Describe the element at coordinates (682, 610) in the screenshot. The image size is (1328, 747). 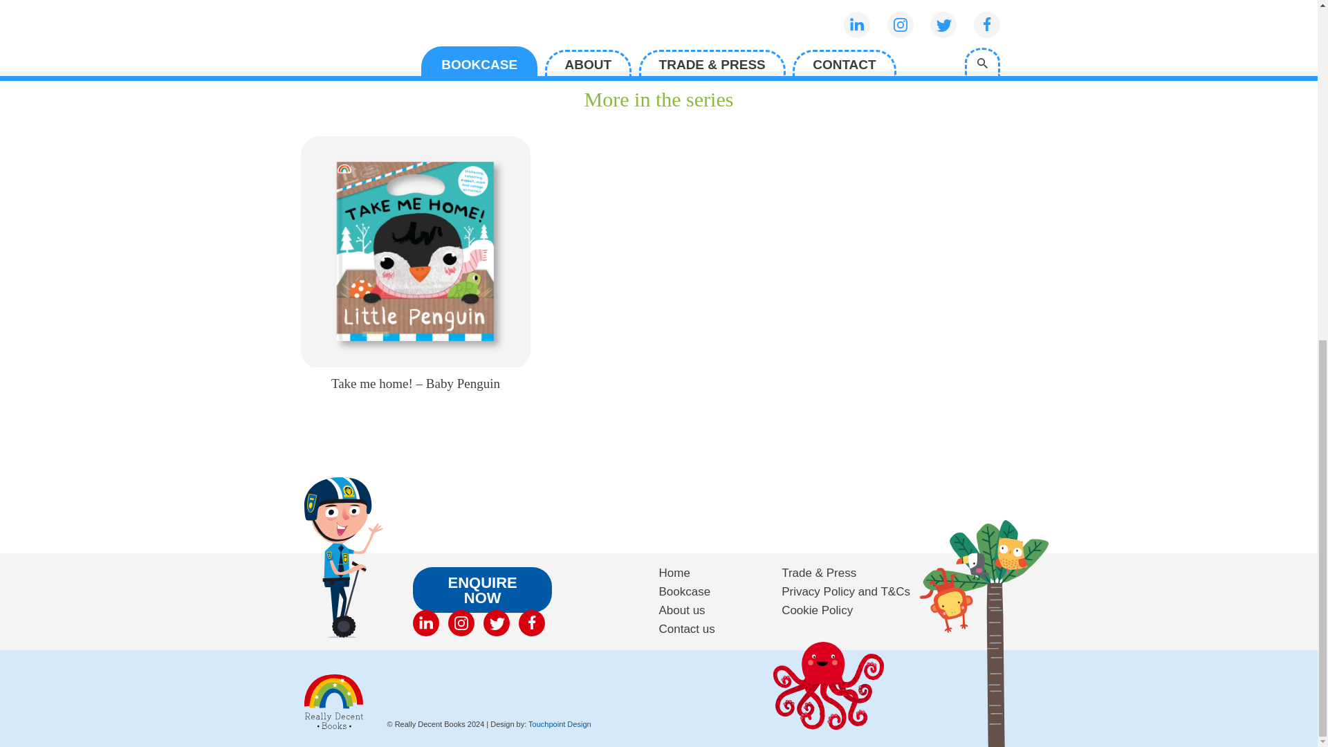
I see `About us` at that location.